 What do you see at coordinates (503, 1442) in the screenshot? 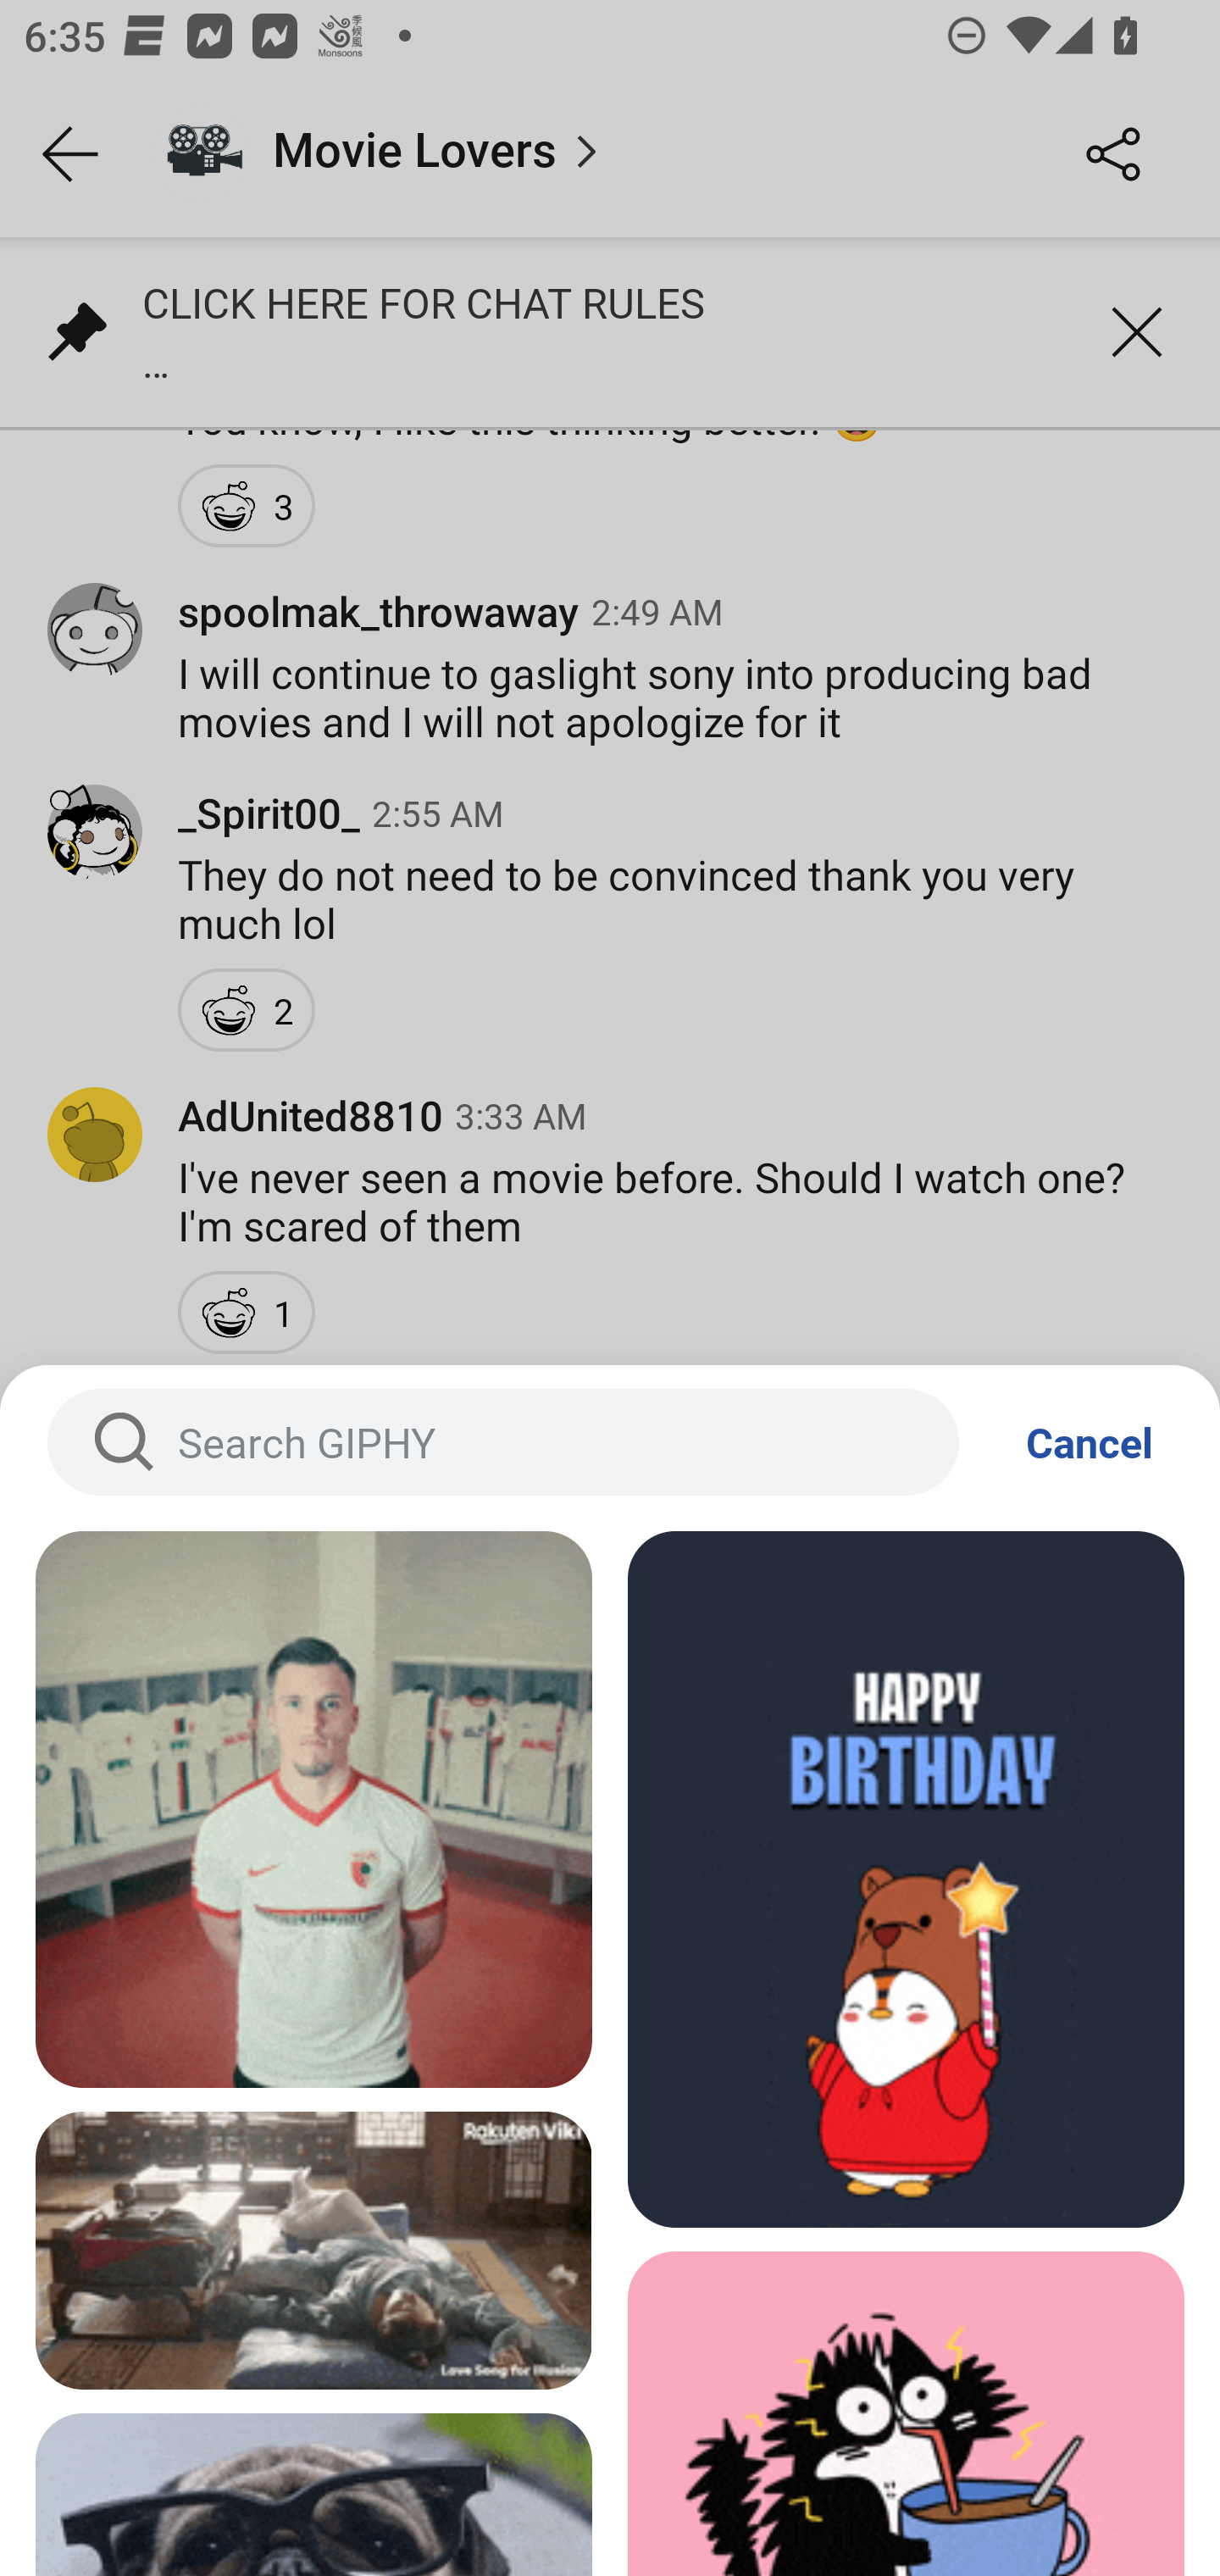
I see `Search GIPHY` at bounding box center [503, 1442].